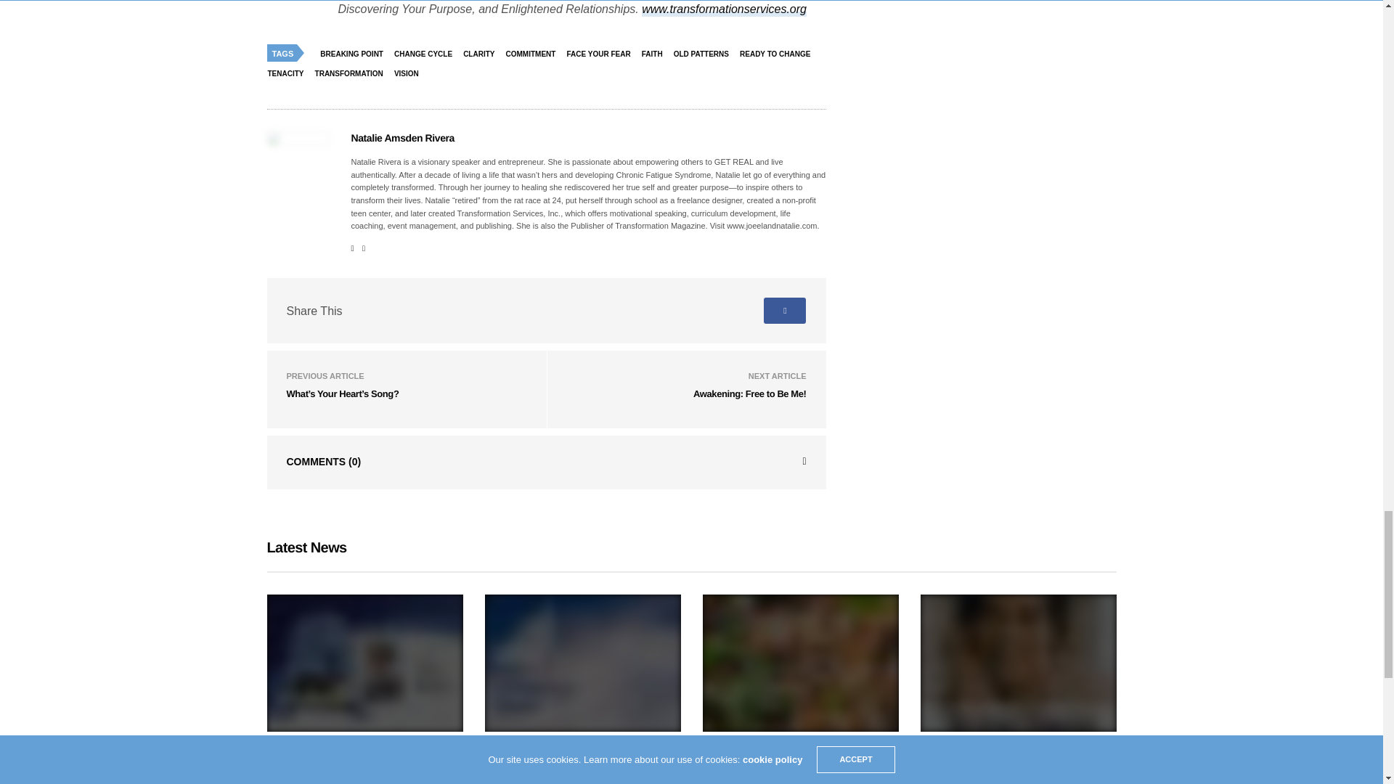 Image resolution: width=1394 pixels, height=784 pixels. What do you see at coordinates (355, 54) in the screenshot?
I see `BREAKING POINT` at bounding box center [355, 54].